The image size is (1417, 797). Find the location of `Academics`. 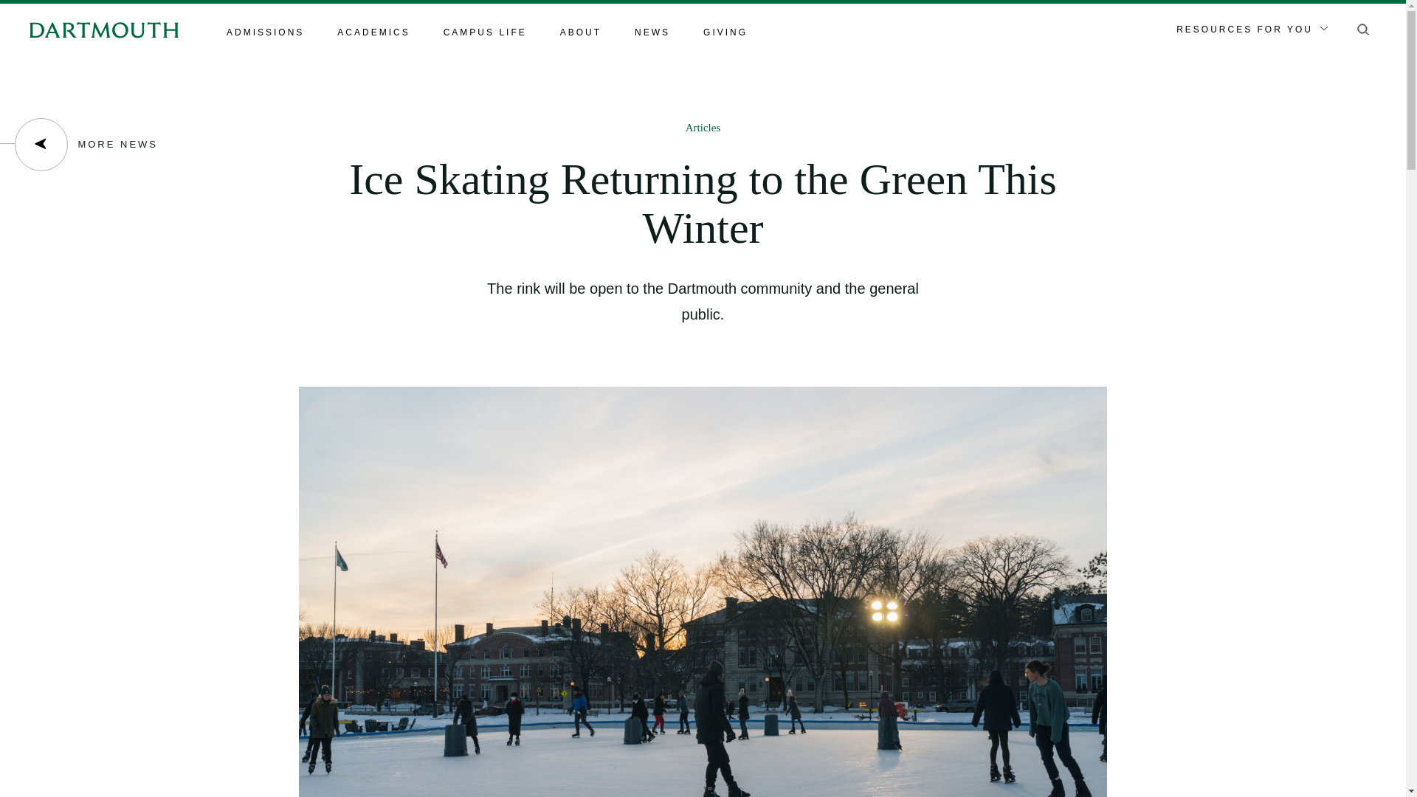

Academics is located at coordinates (373, 33).